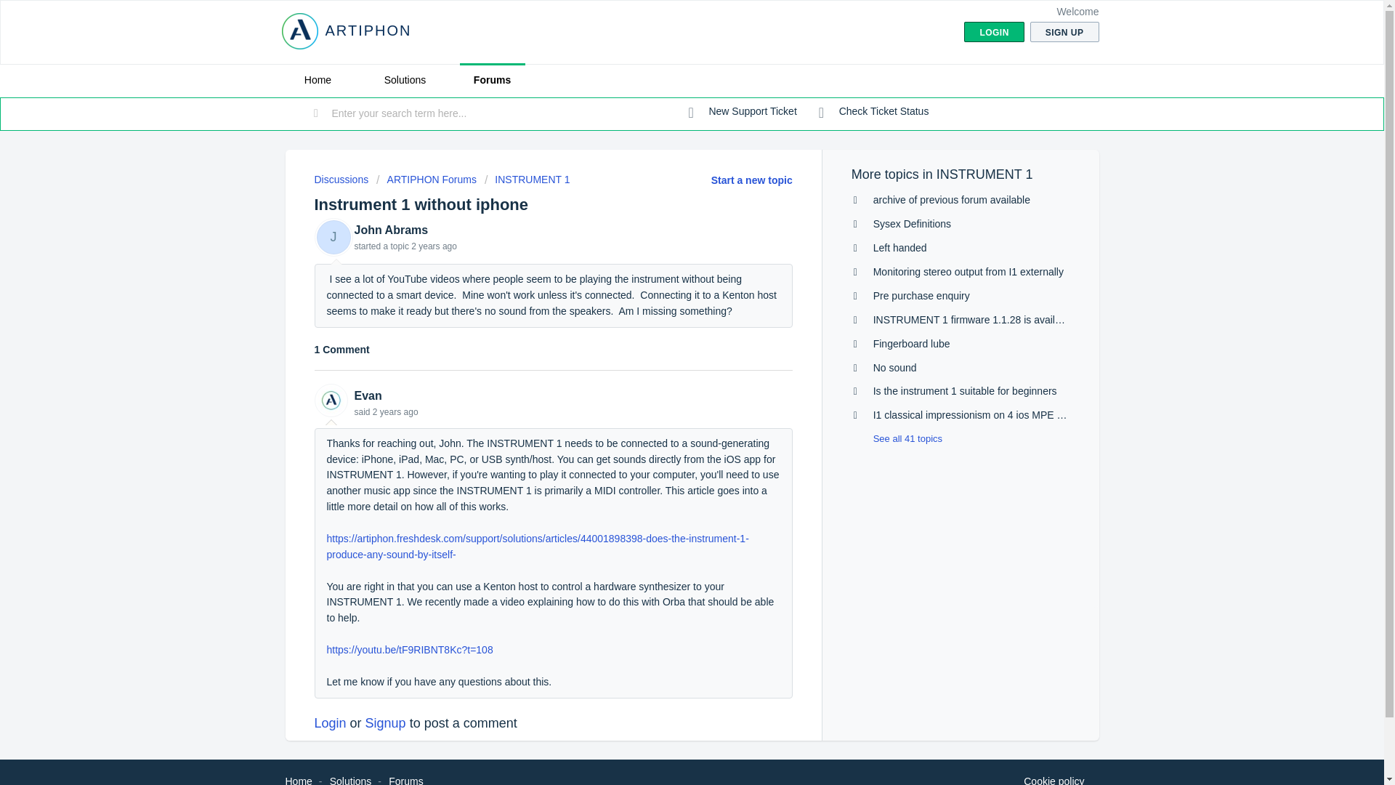 This screenshot has width=1395, height=785. I want to click on No sound, so click(894, 368).